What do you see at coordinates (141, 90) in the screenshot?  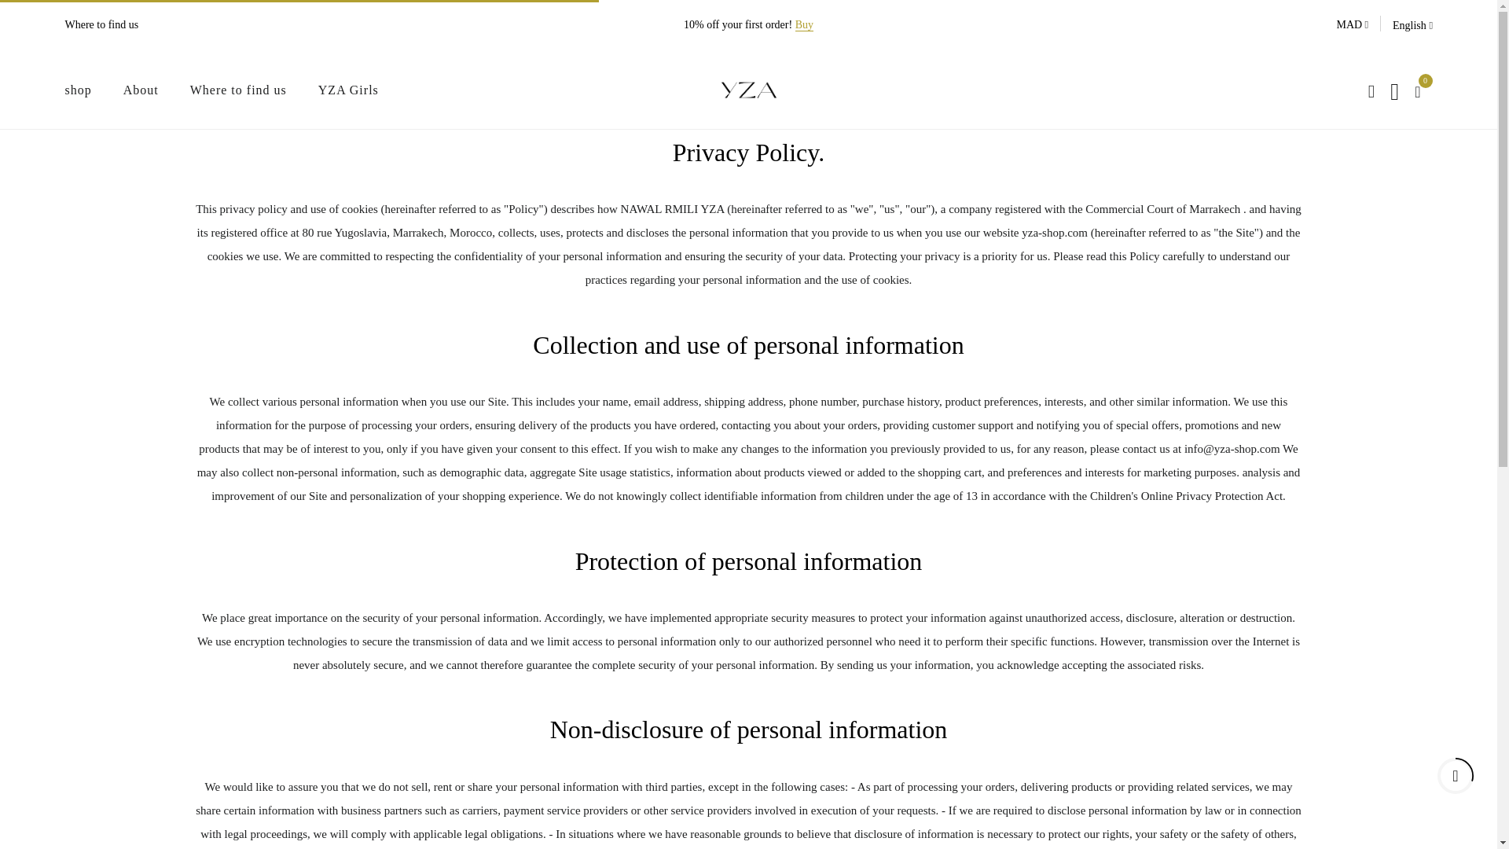 I see `About` at bounding box center [141, 90].